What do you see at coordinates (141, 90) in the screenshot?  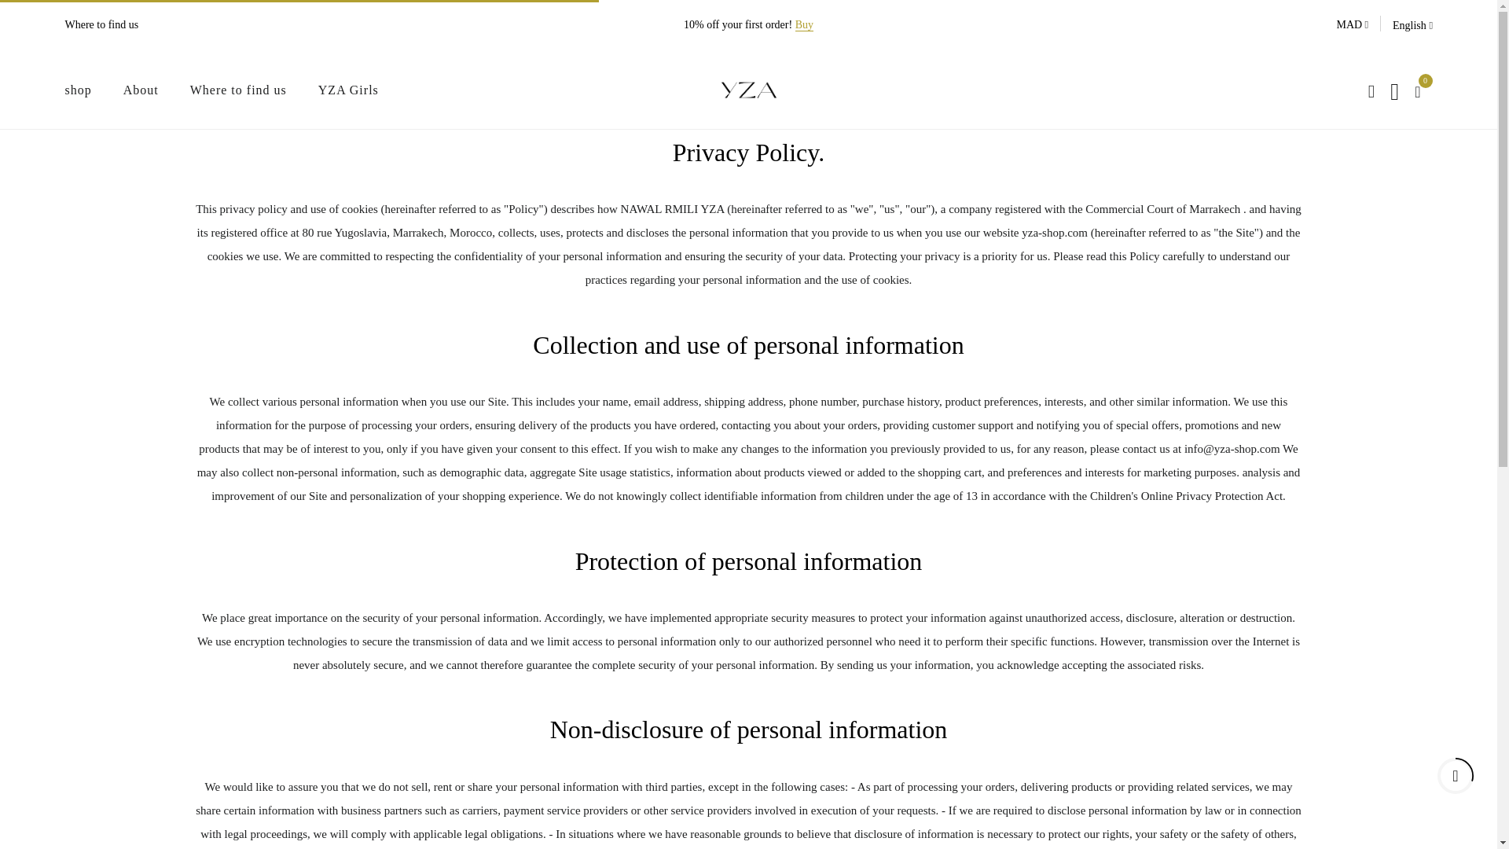 I see `About` at bounding box center [141, 90].